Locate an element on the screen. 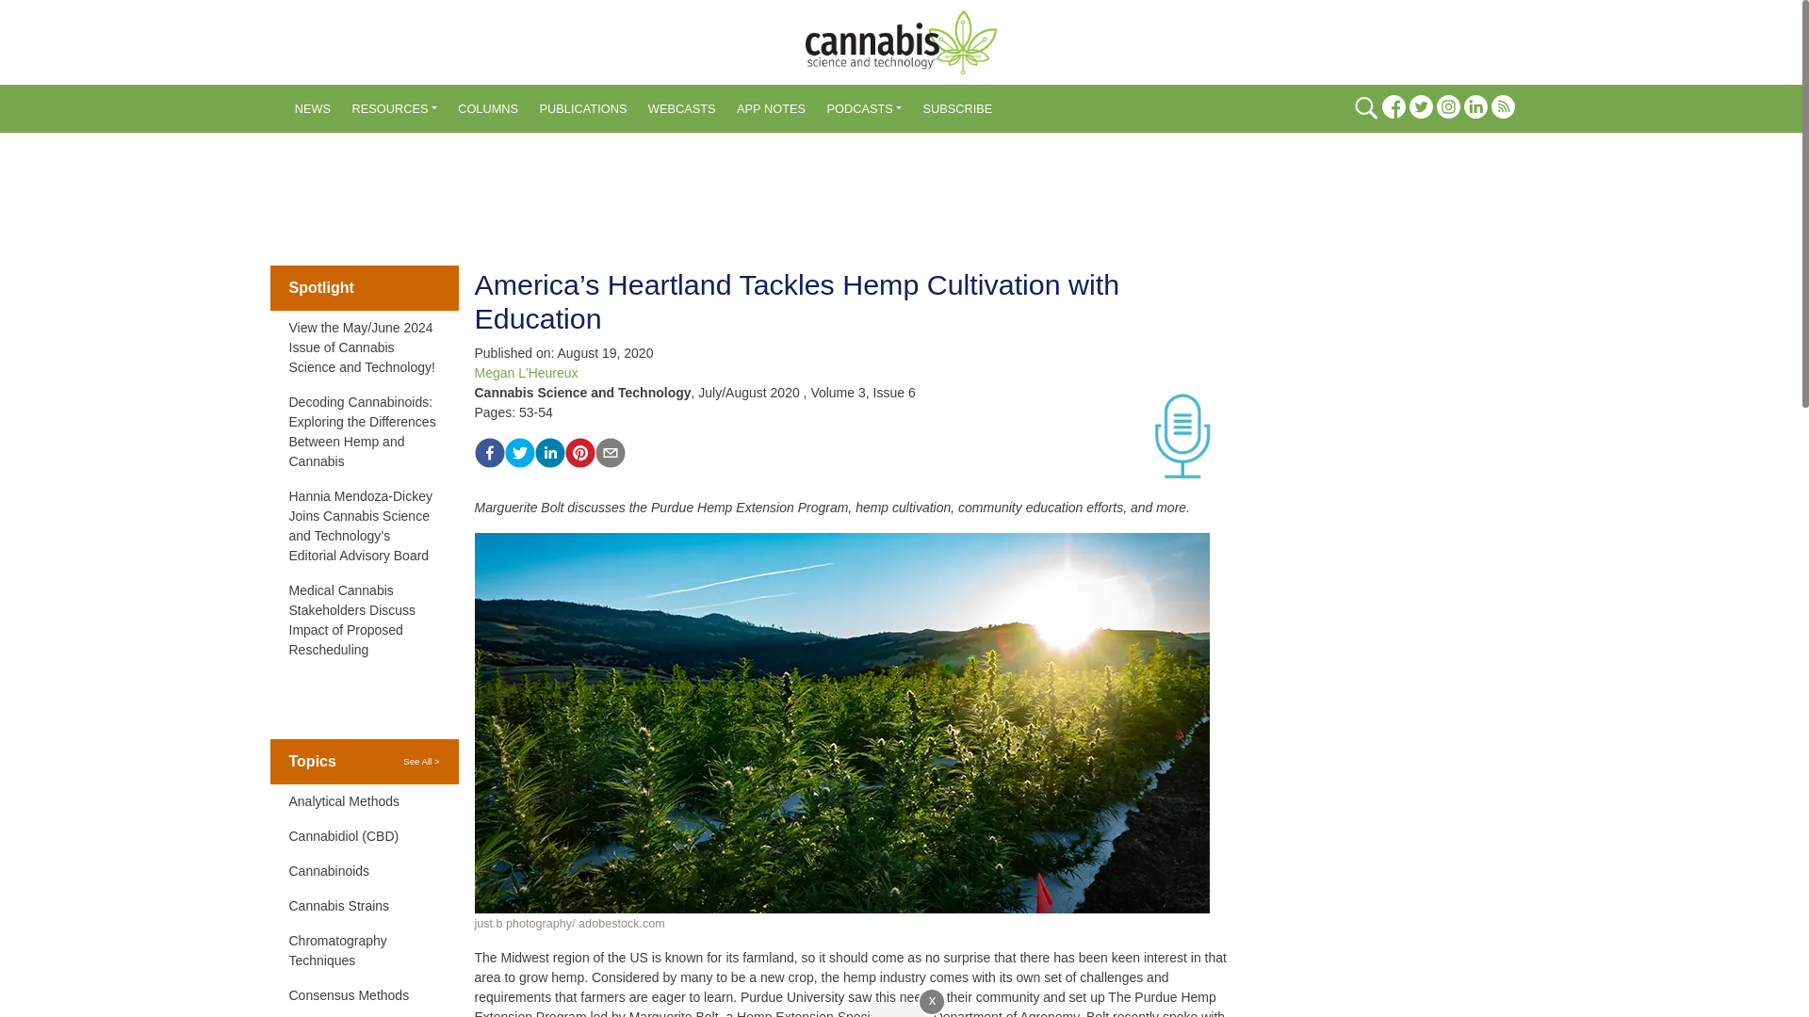 Image resolution: width=1809 pixels, height=1017 pixels. PUBLICATIONS is located at coordinates (582, 109).